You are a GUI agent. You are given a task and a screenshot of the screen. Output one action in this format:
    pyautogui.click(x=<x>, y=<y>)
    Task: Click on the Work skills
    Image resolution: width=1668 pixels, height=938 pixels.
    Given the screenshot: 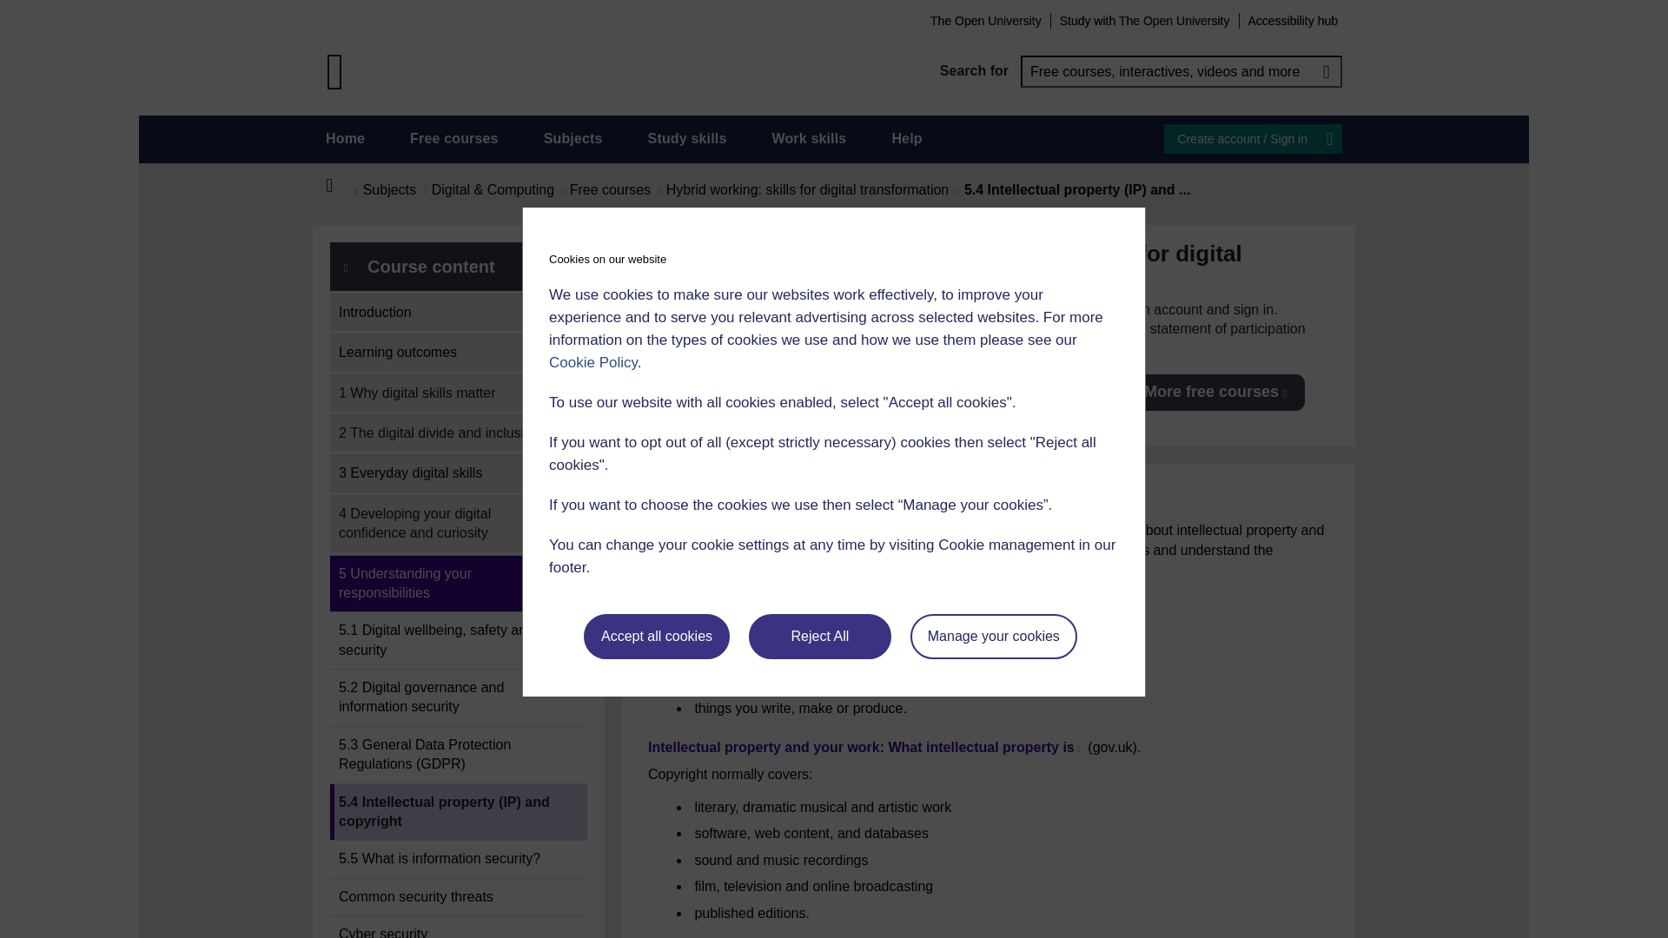 What is the action you would take?
    pyautogui.click(x=808, y=139)
    